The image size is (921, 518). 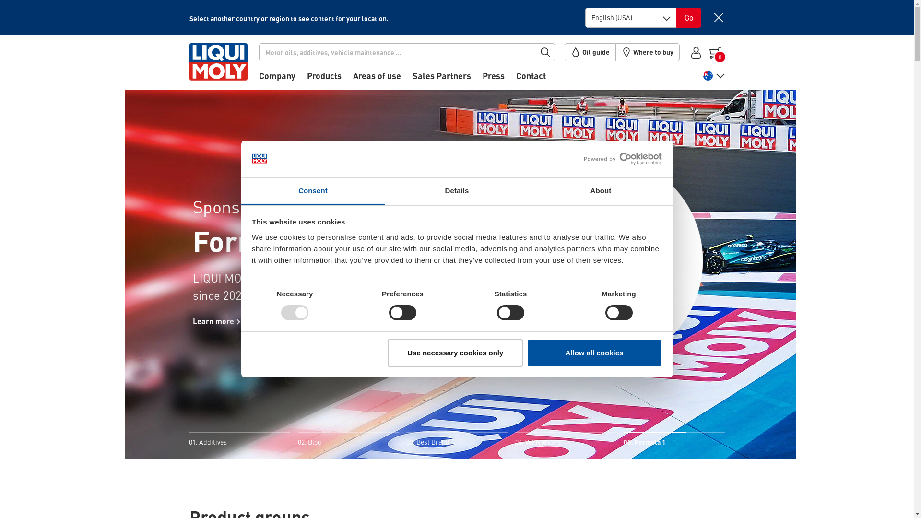 I want to click on 02. Blog, so click(x=348, y=440).